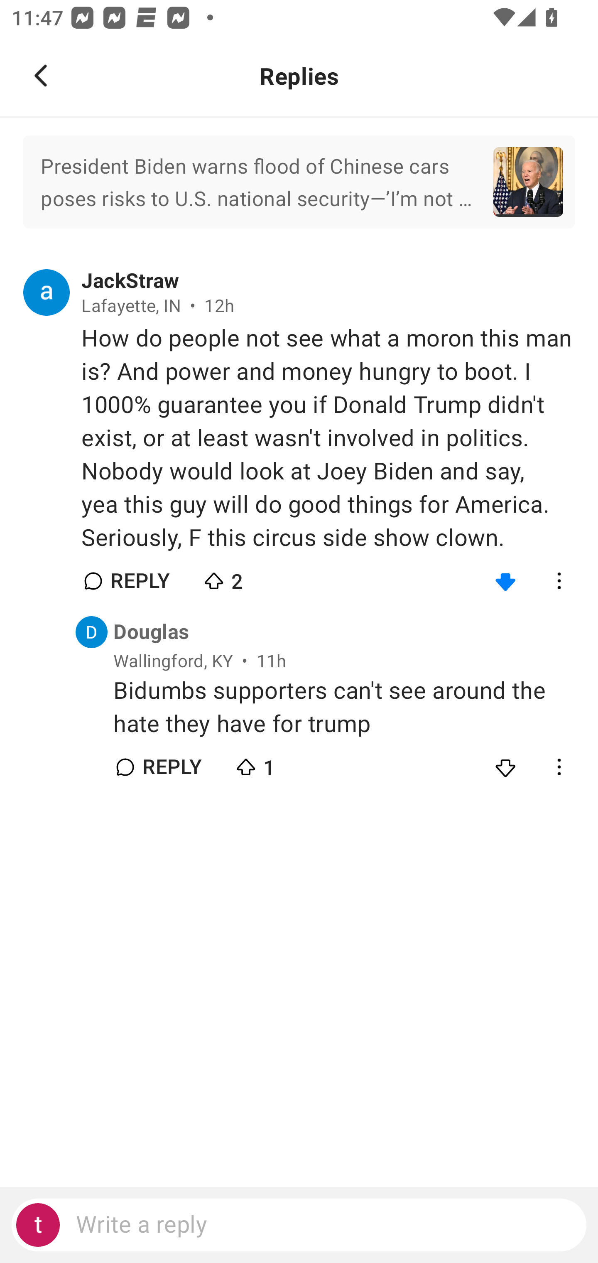  I want to click on Douglas, so click(151, 632).